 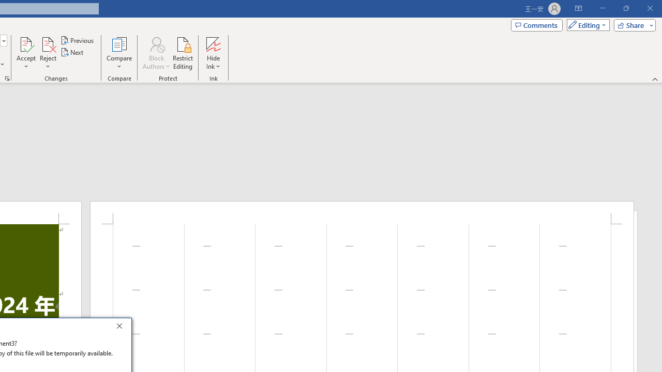 What do you see at coordinates (655, 79) in the screenshot?
I see `Collapse the Ribbon` at bounding box center [655, 79].